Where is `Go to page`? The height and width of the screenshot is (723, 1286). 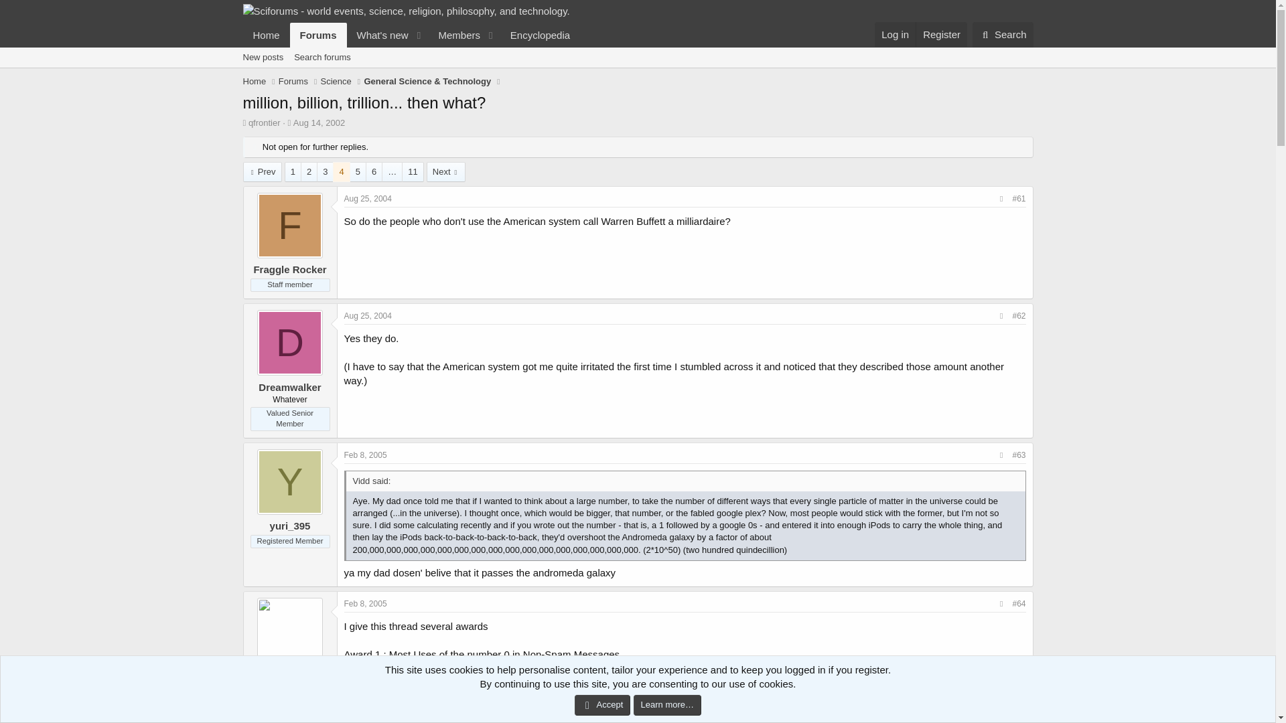
Go to page is located at coordinates (391, 172).